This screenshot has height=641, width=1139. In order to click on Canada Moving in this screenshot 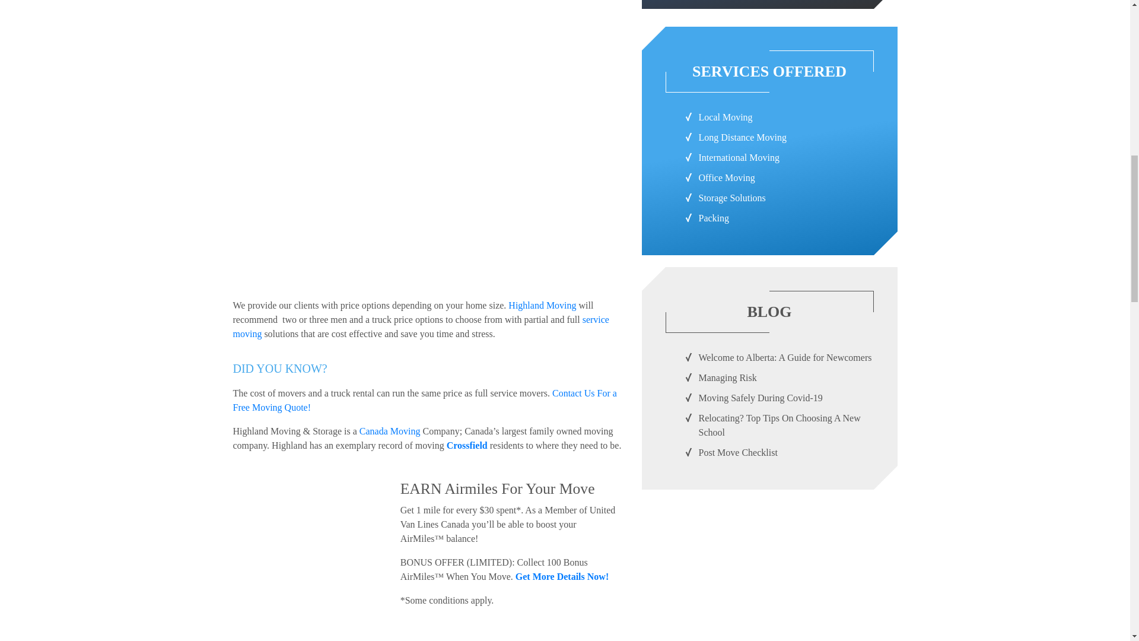, I will do `click(390, 431)`.